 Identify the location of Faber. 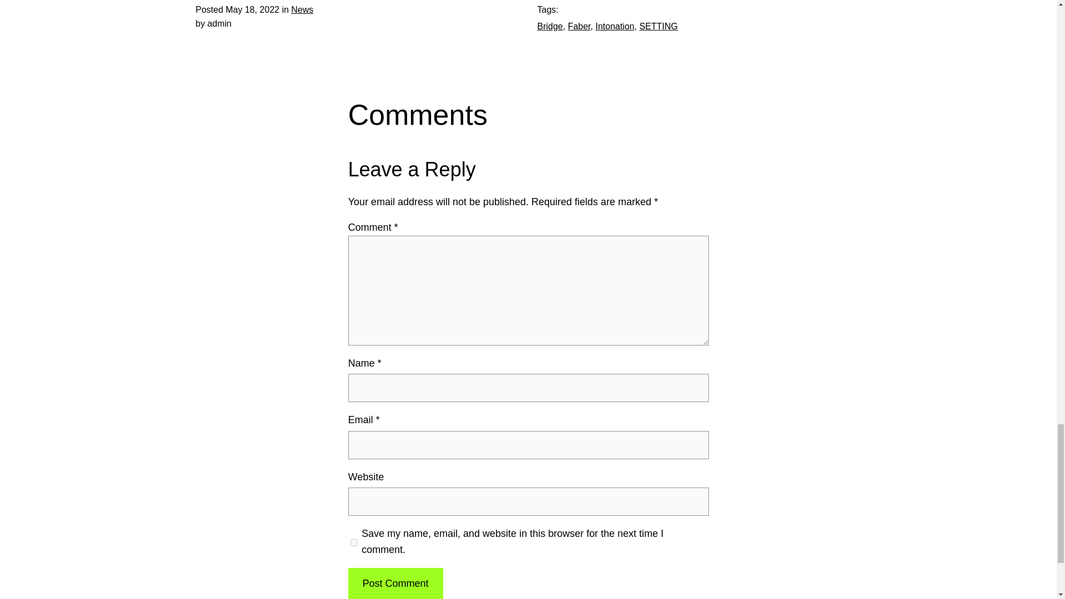
(579, 26).